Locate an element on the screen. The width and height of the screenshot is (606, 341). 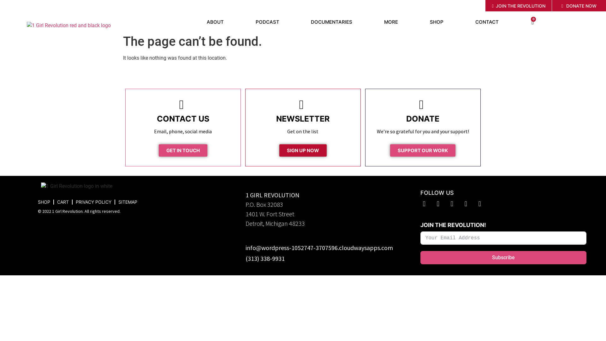
Subscribe is located at coordinates (503, 258).